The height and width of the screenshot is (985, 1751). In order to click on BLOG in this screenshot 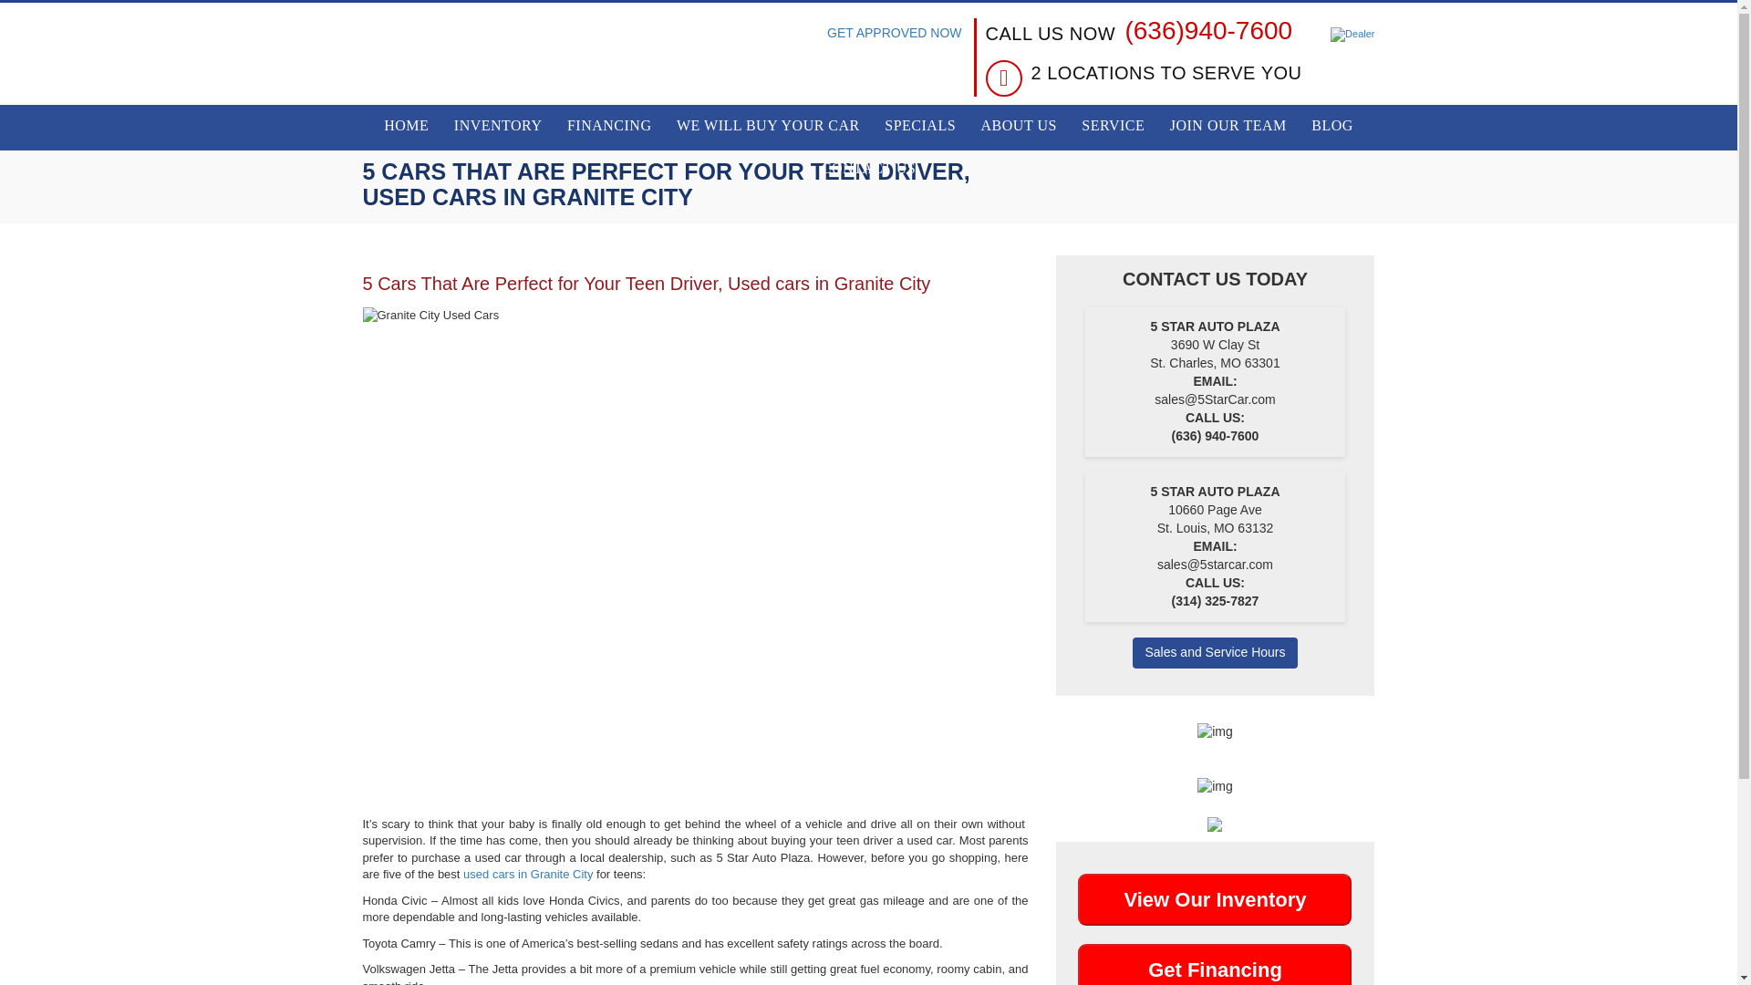, I will do `click(1331, 126)`.